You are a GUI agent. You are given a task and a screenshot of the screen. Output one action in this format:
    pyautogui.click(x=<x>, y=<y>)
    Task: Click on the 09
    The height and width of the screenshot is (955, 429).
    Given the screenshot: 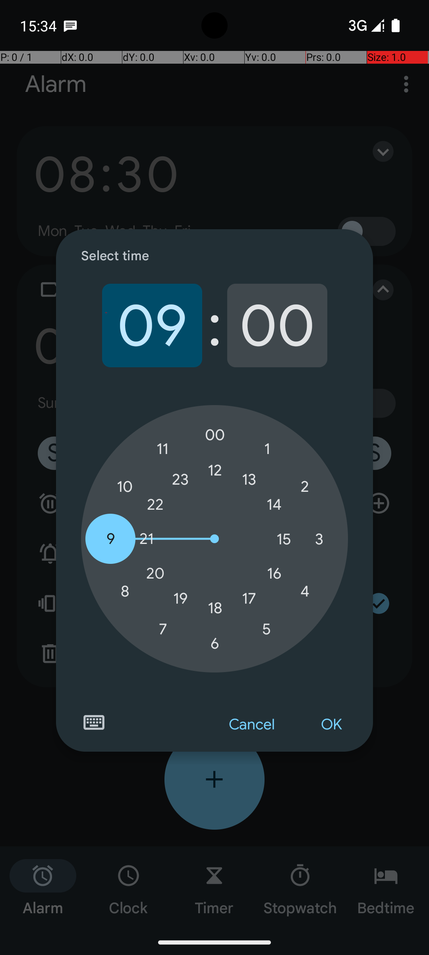 What is the action you would take?
    pyautogui.click(x=152, y=325)
    